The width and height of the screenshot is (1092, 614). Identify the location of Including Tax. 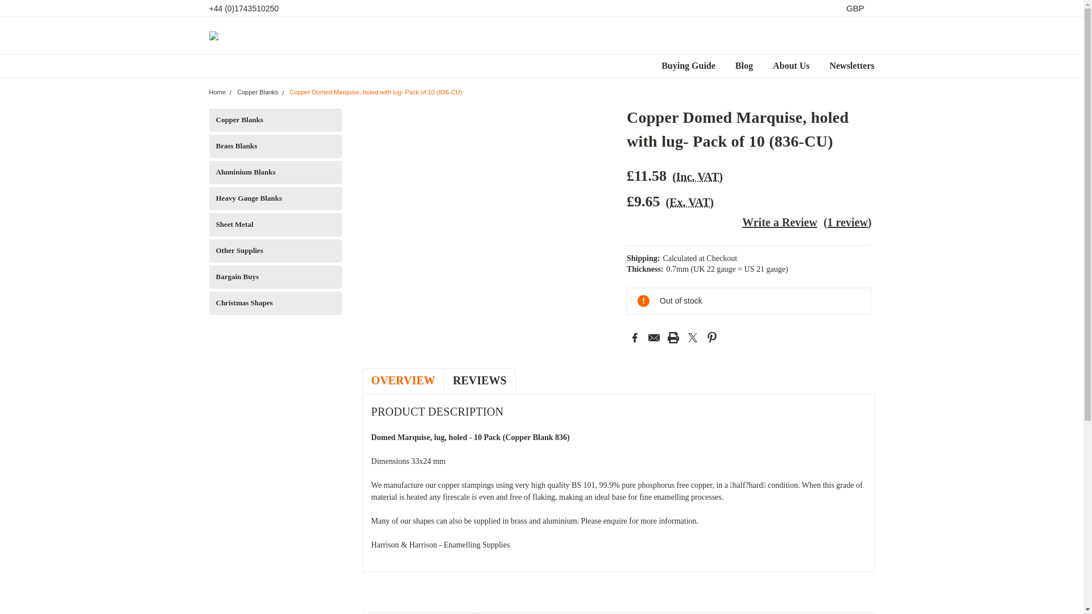
(697, 176).